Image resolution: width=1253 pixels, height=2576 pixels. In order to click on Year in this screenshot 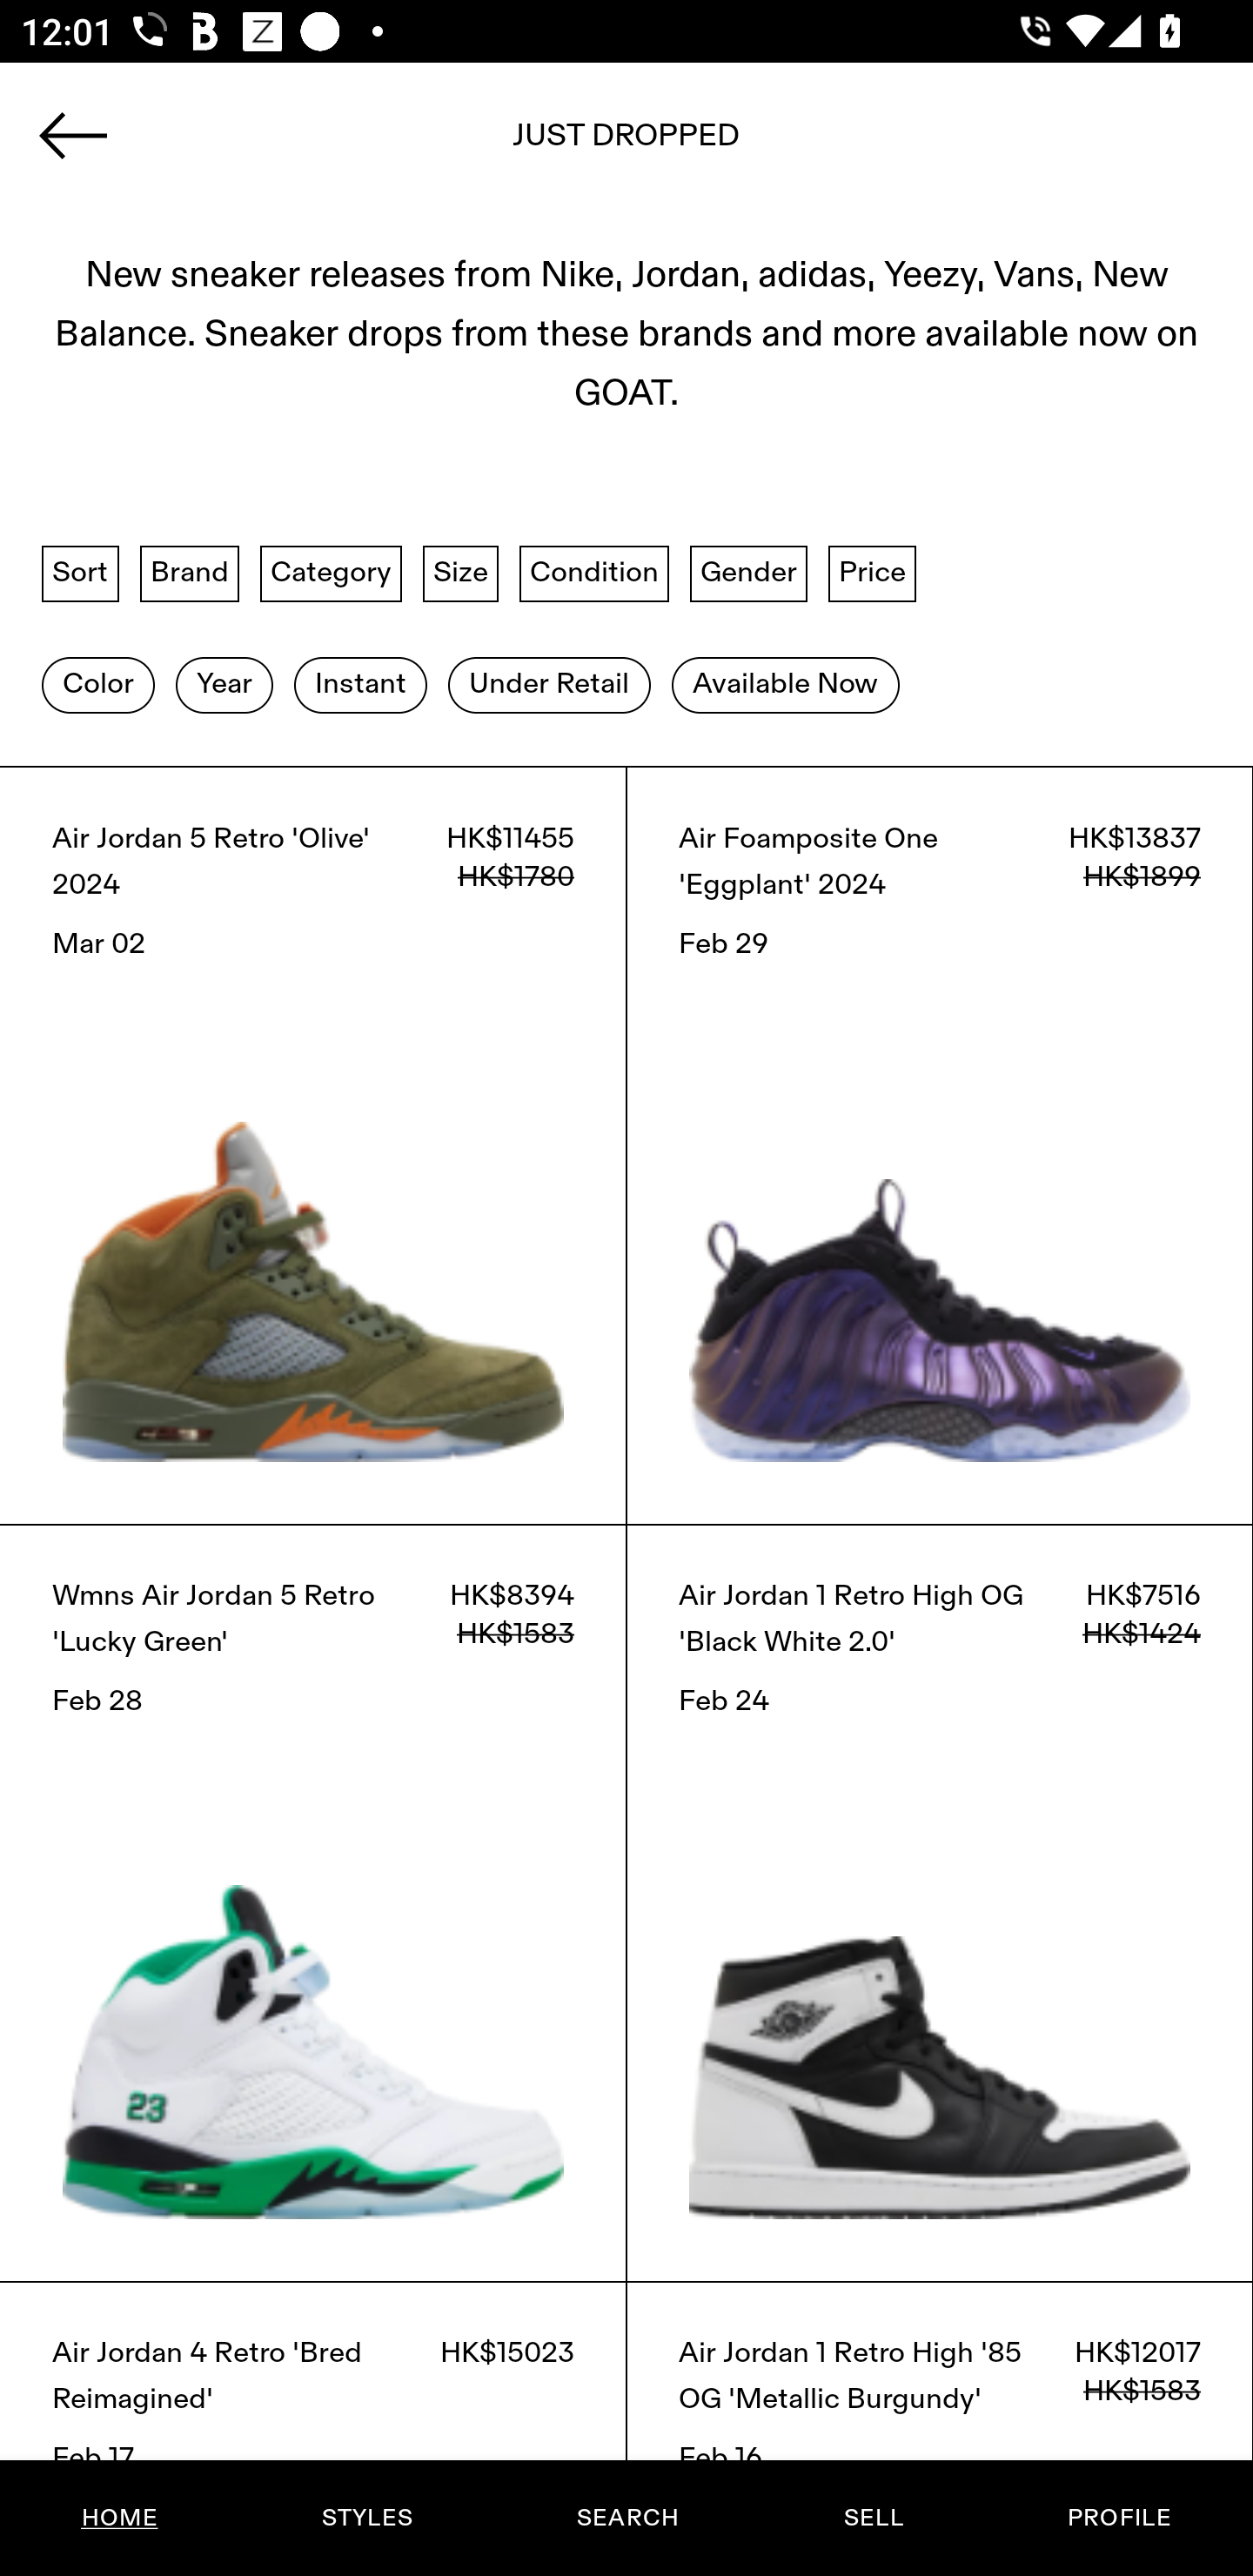, I will do `click(224, 683)`.